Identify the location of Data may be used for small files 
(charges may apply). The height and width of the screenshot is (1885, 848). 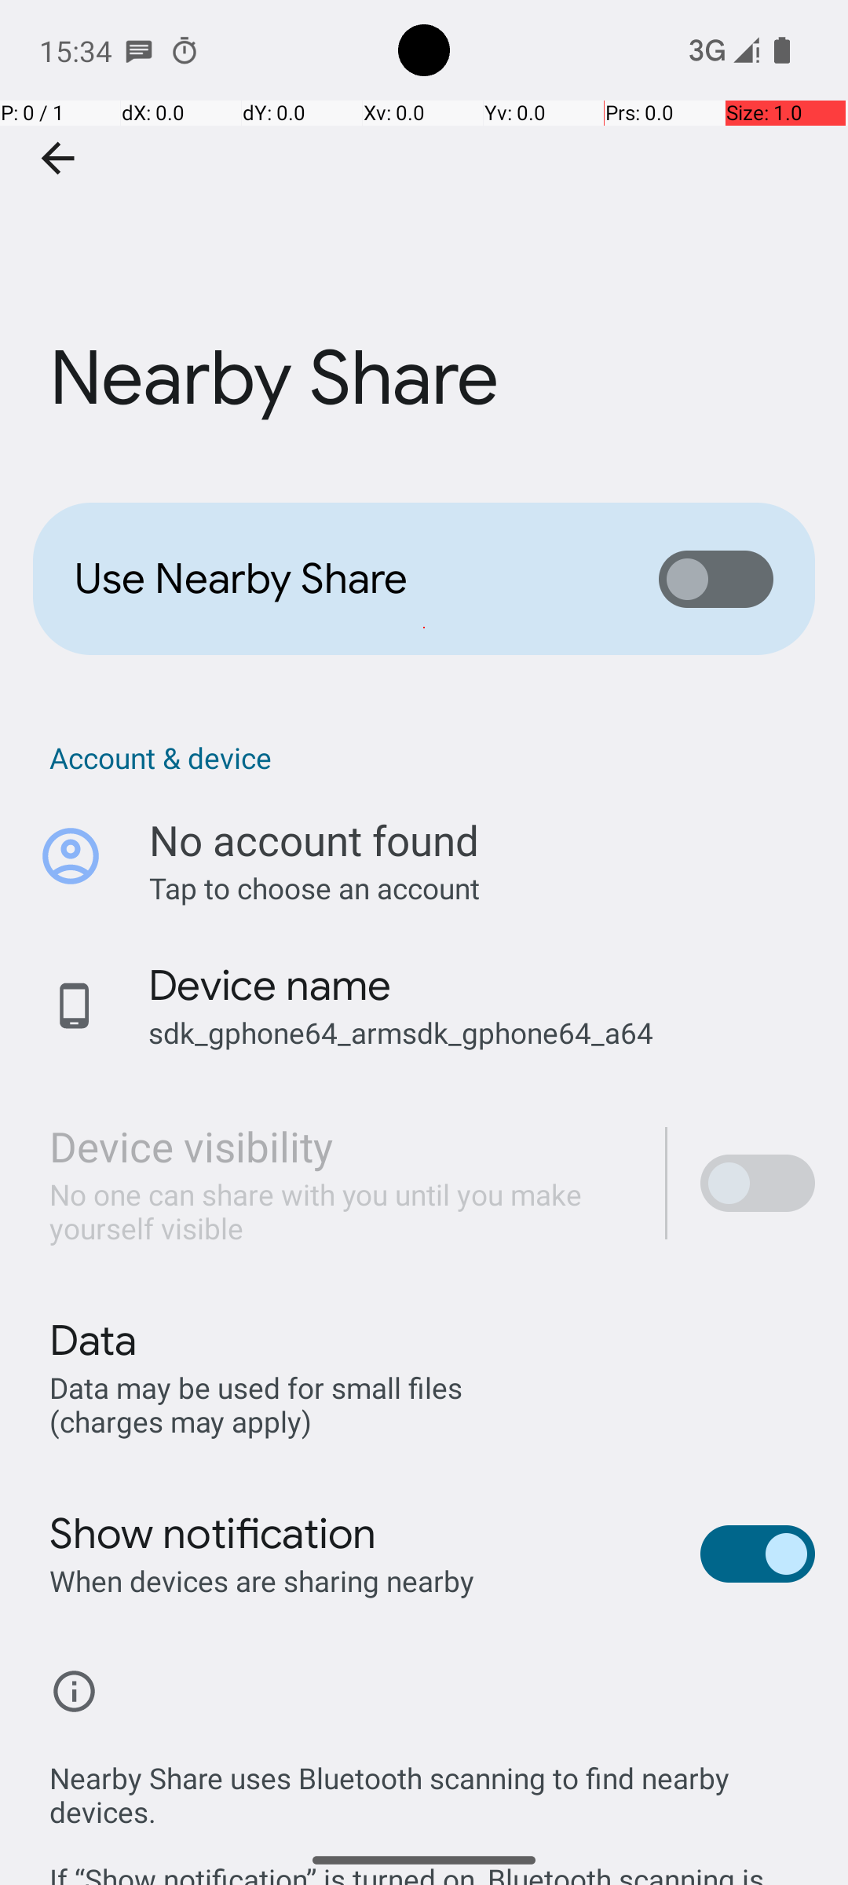
(259, 1404).